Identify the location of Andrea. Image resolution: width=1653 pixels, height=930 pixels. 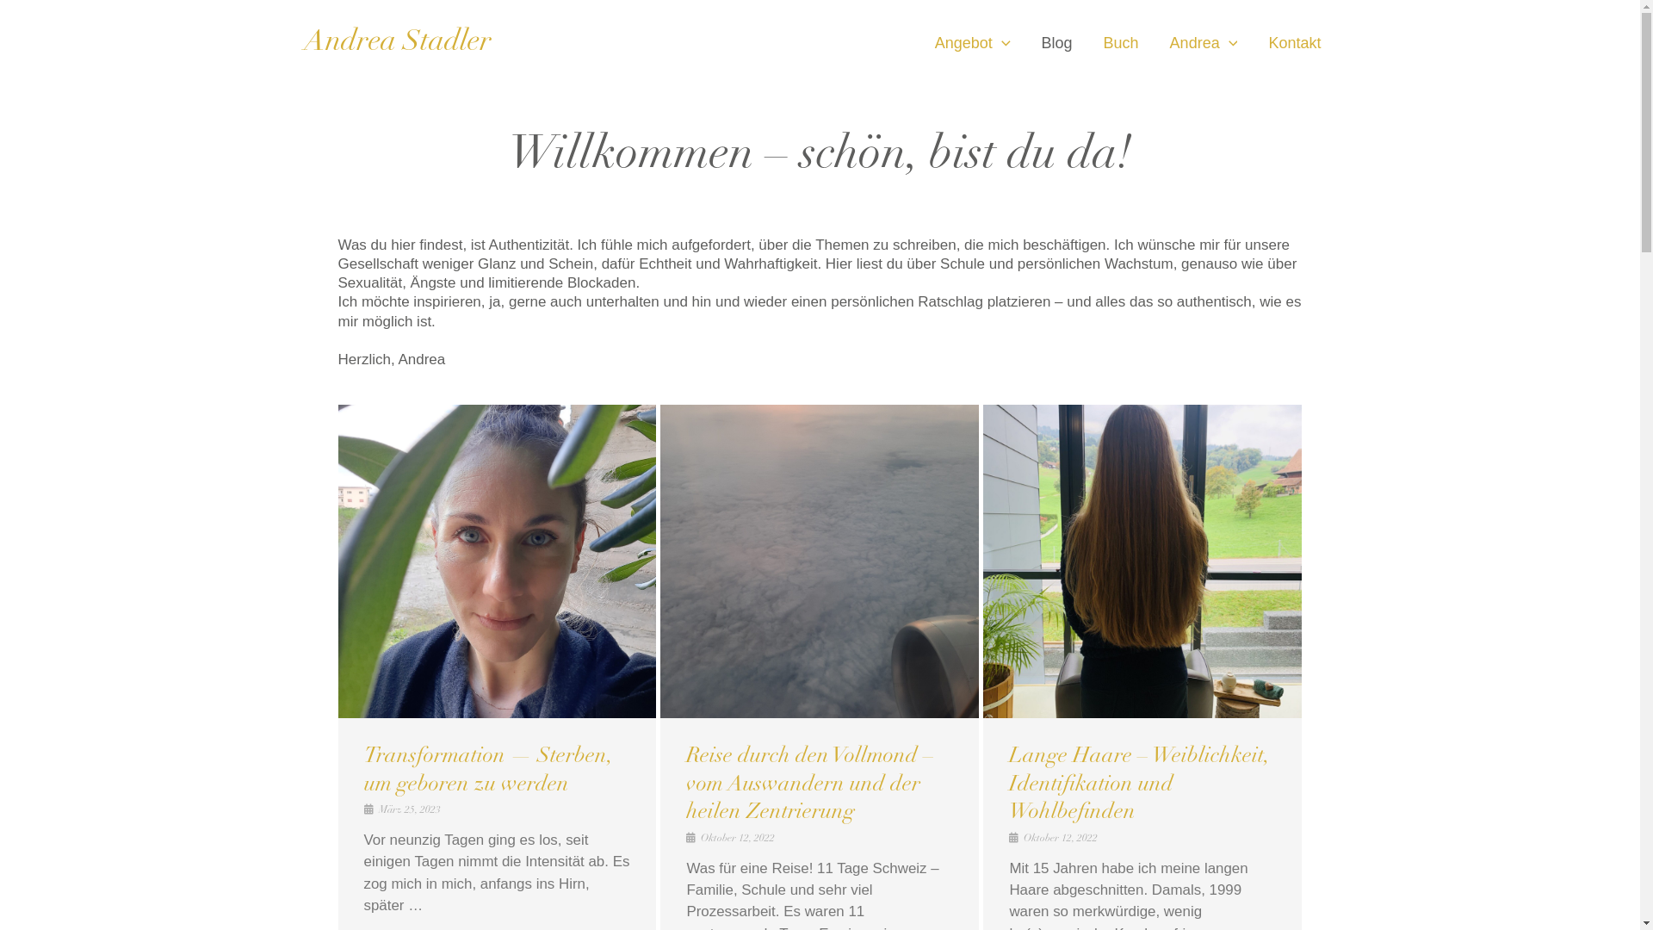
(1204, 43).